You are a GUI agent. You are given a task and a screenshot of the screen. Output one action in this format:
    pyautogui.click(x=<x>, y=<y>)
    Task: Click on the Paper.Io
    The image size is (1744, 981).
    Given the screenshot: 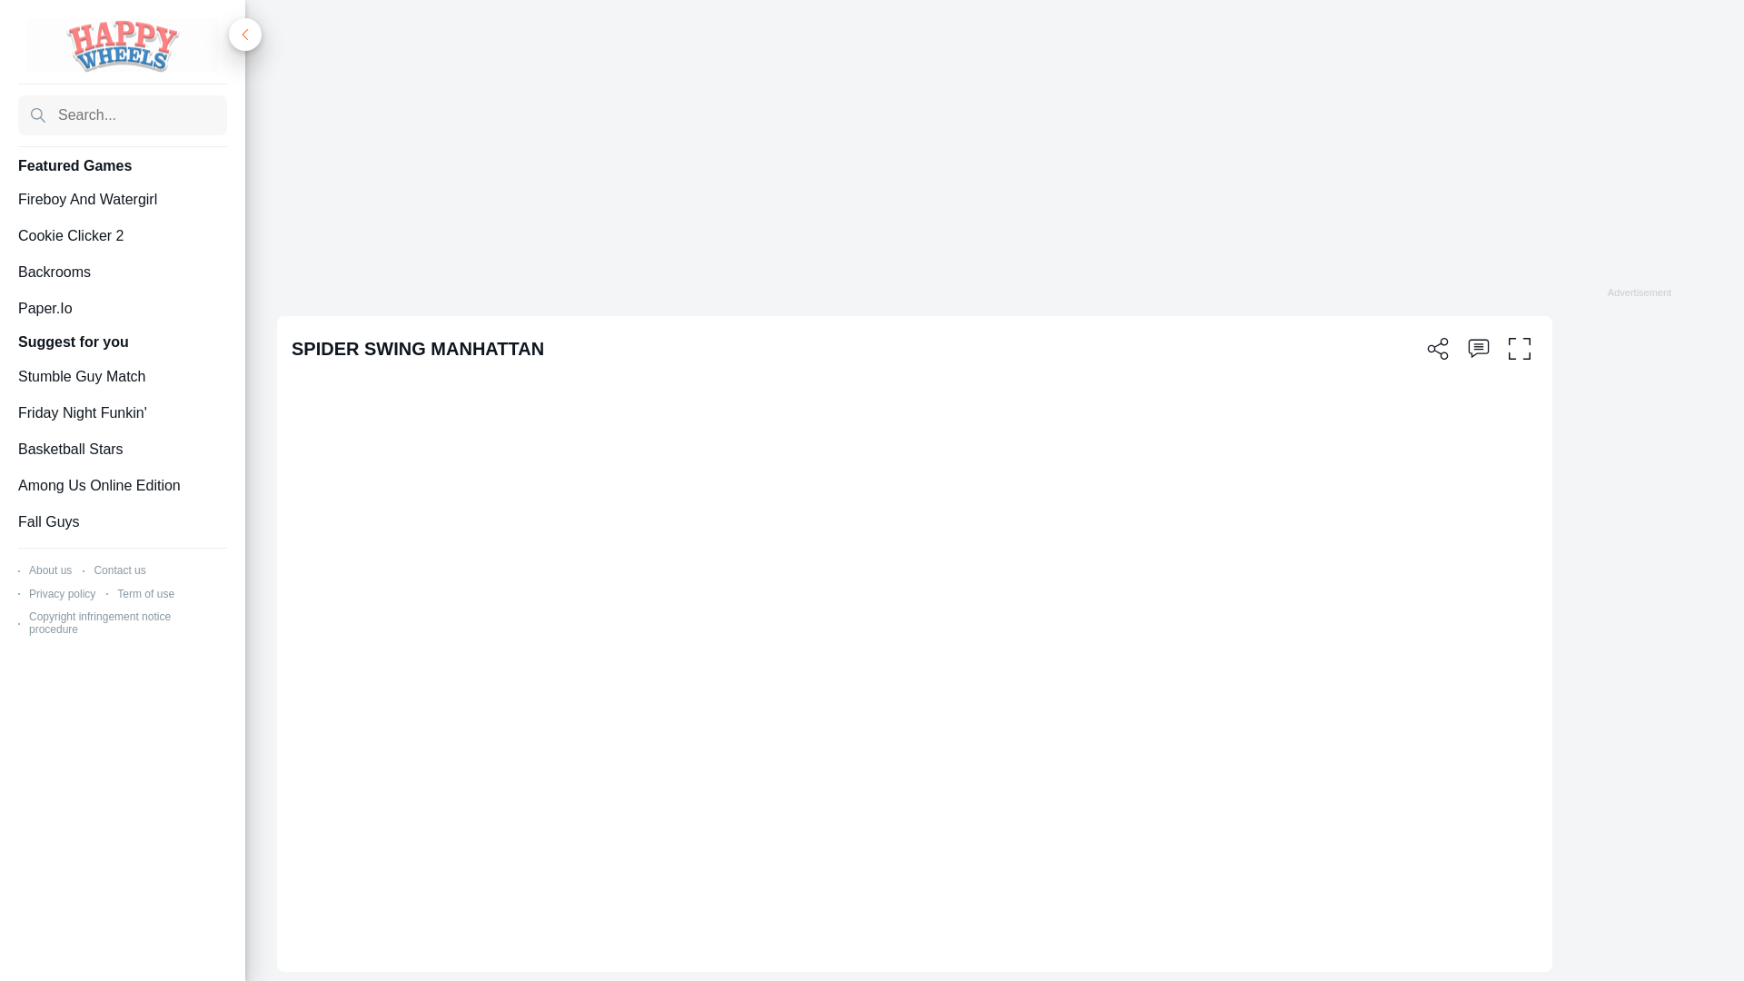 What is the action you would take?
    pyautogui.click(x=122, y=309)
    